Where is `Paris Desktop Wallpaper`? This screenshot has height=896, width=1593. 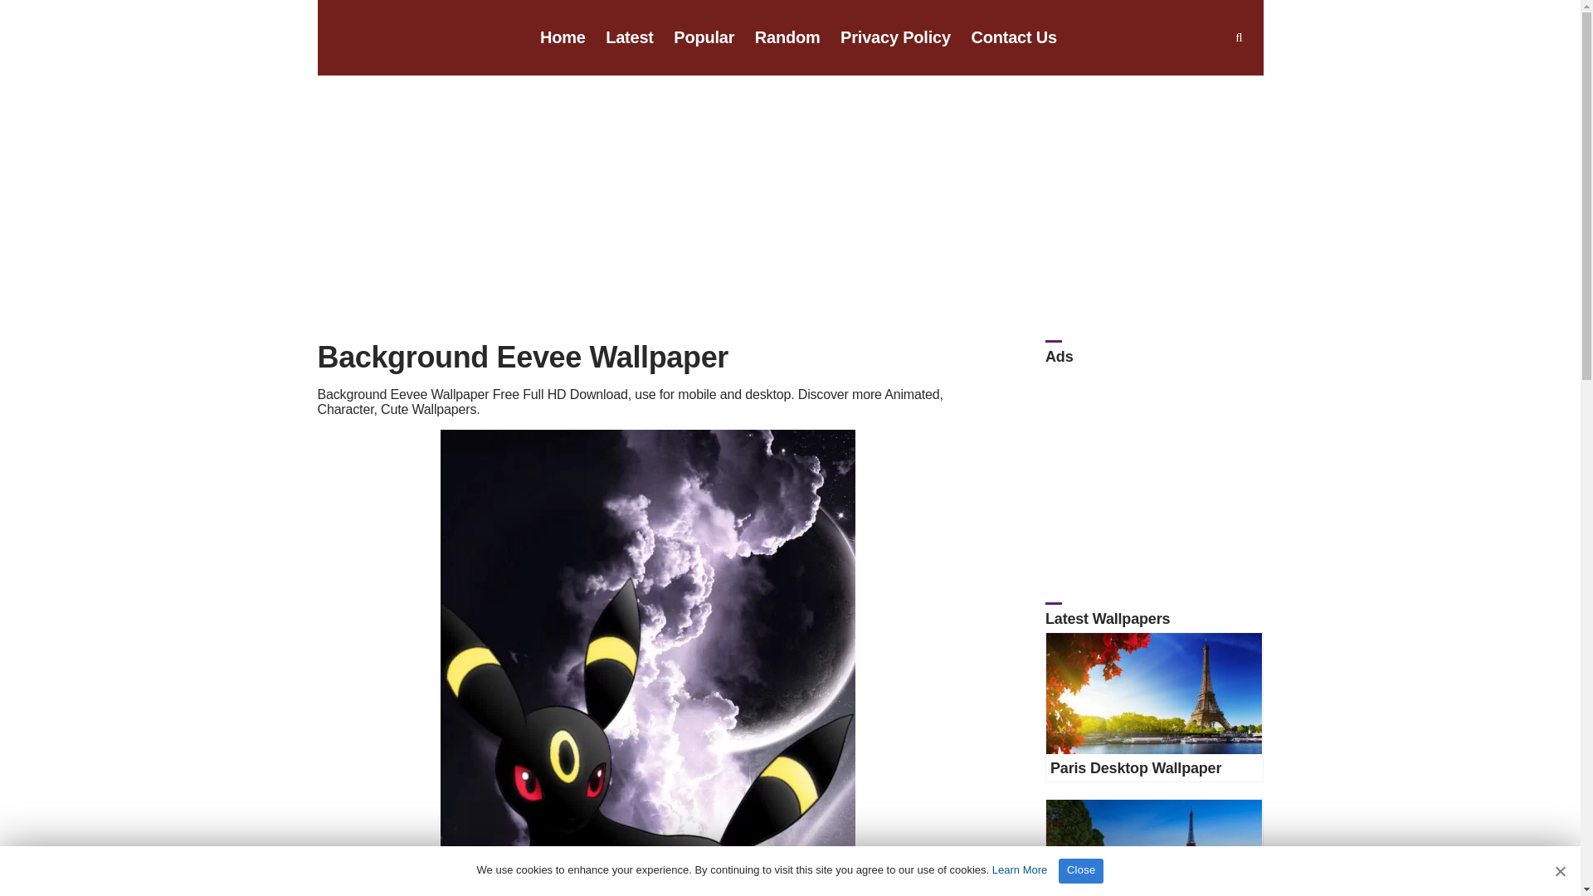 Paris Desktop Wallpaper is located at coordinates (1153, 848).